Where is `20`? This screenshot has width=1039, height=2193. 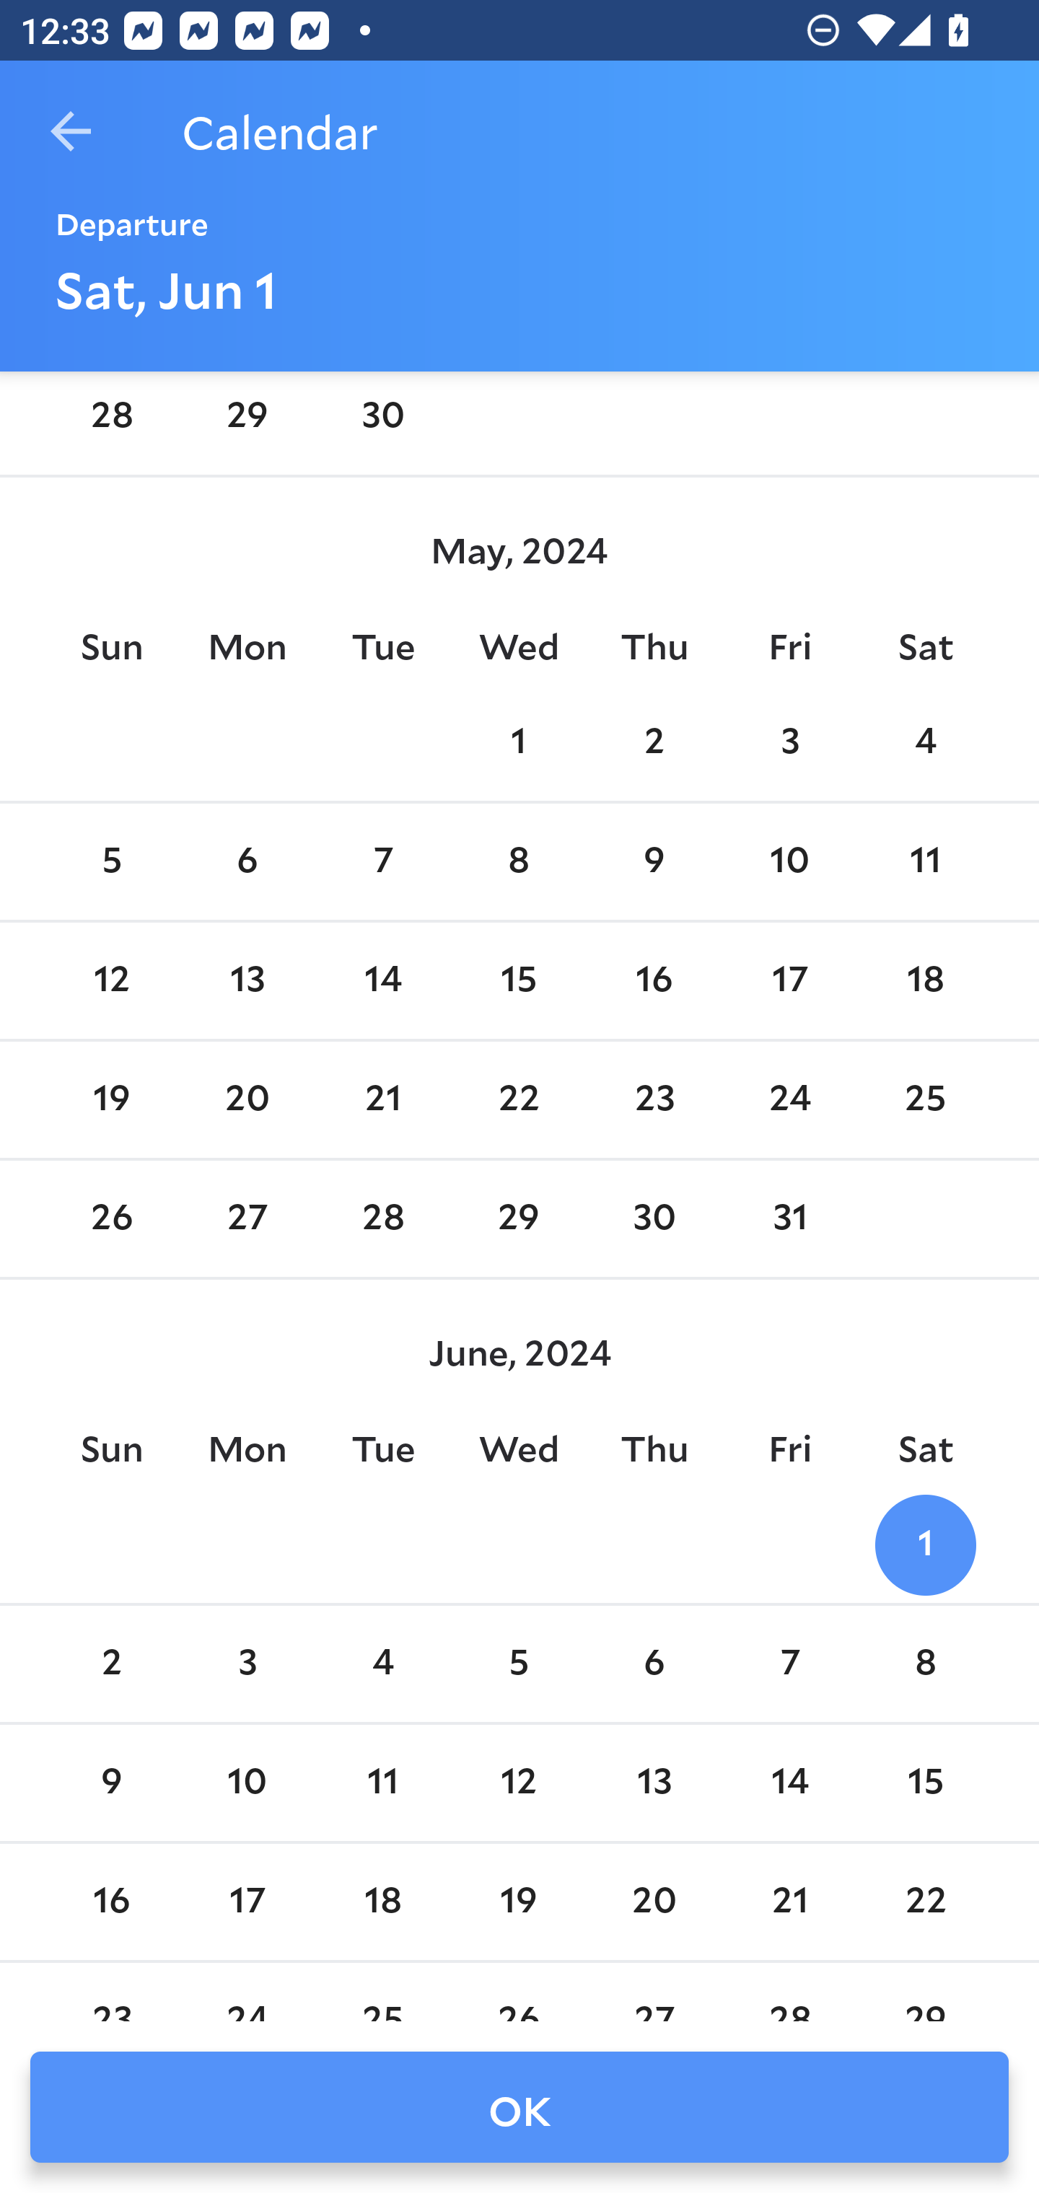
20 is located at coordinates (654, 1901).